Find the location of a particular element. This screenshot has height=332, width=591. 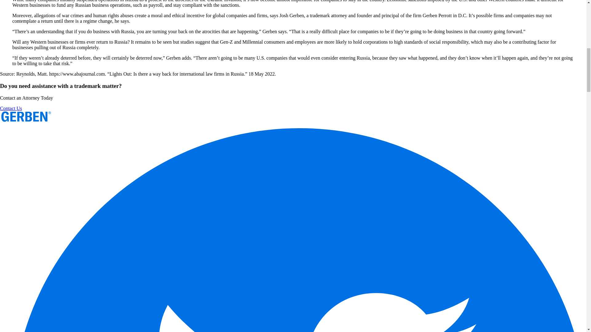

Contact Us is located at coordinates (11, 108).